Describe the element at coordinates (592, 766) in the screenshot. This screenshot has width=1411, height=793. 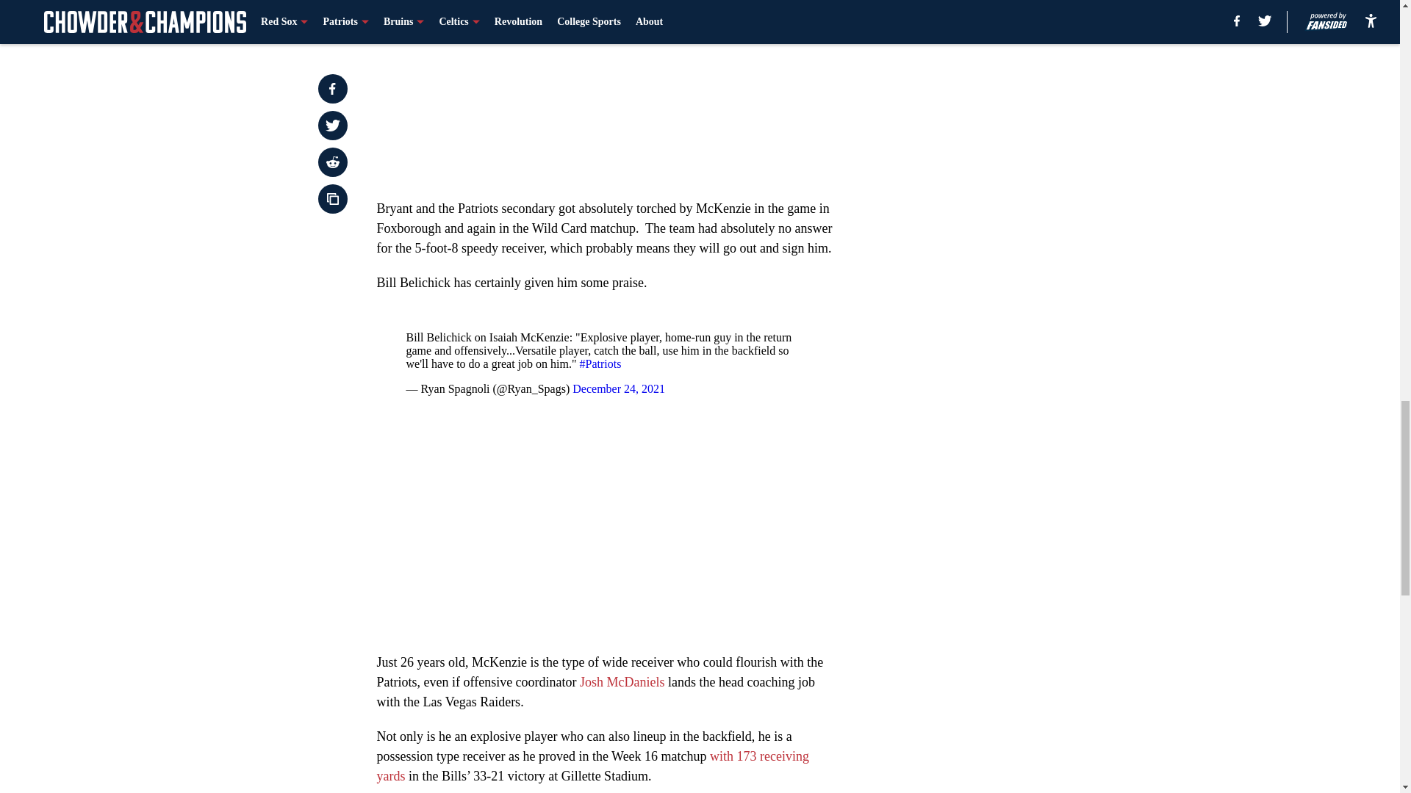
I see `with 173 receiving yards` at that location.